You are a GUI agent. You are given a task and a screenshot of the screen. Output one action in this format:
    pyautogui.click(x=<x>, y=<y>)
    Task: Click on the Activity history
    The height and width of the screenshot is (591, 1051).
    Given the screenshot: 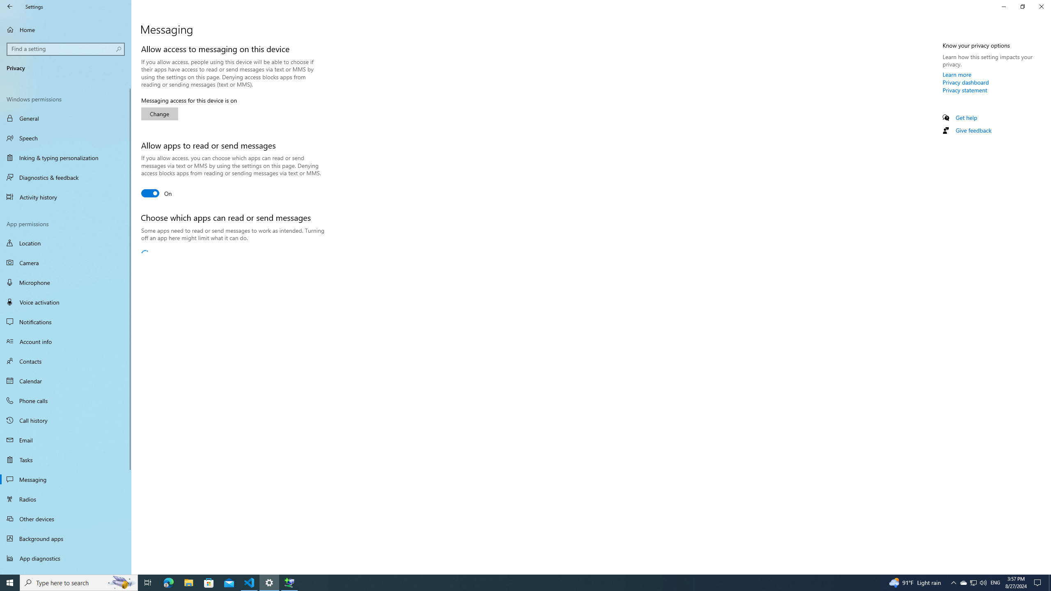 What is the action you would take?
    pyautogui.click(x=66, y=197)
    